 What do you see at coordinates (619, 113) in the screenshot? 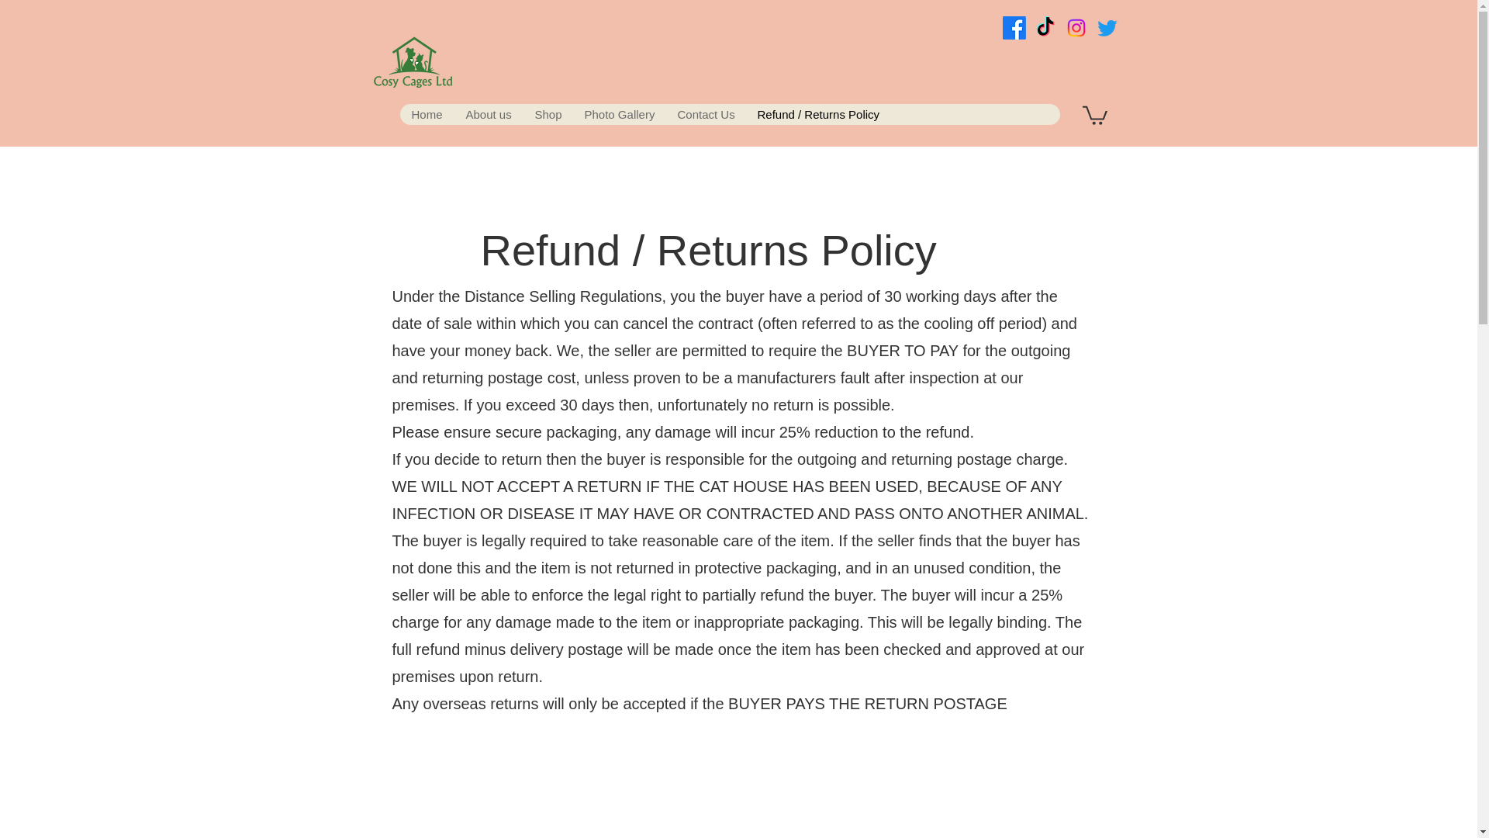
I see `Photo Gallery` at bounding box center [619, 113].